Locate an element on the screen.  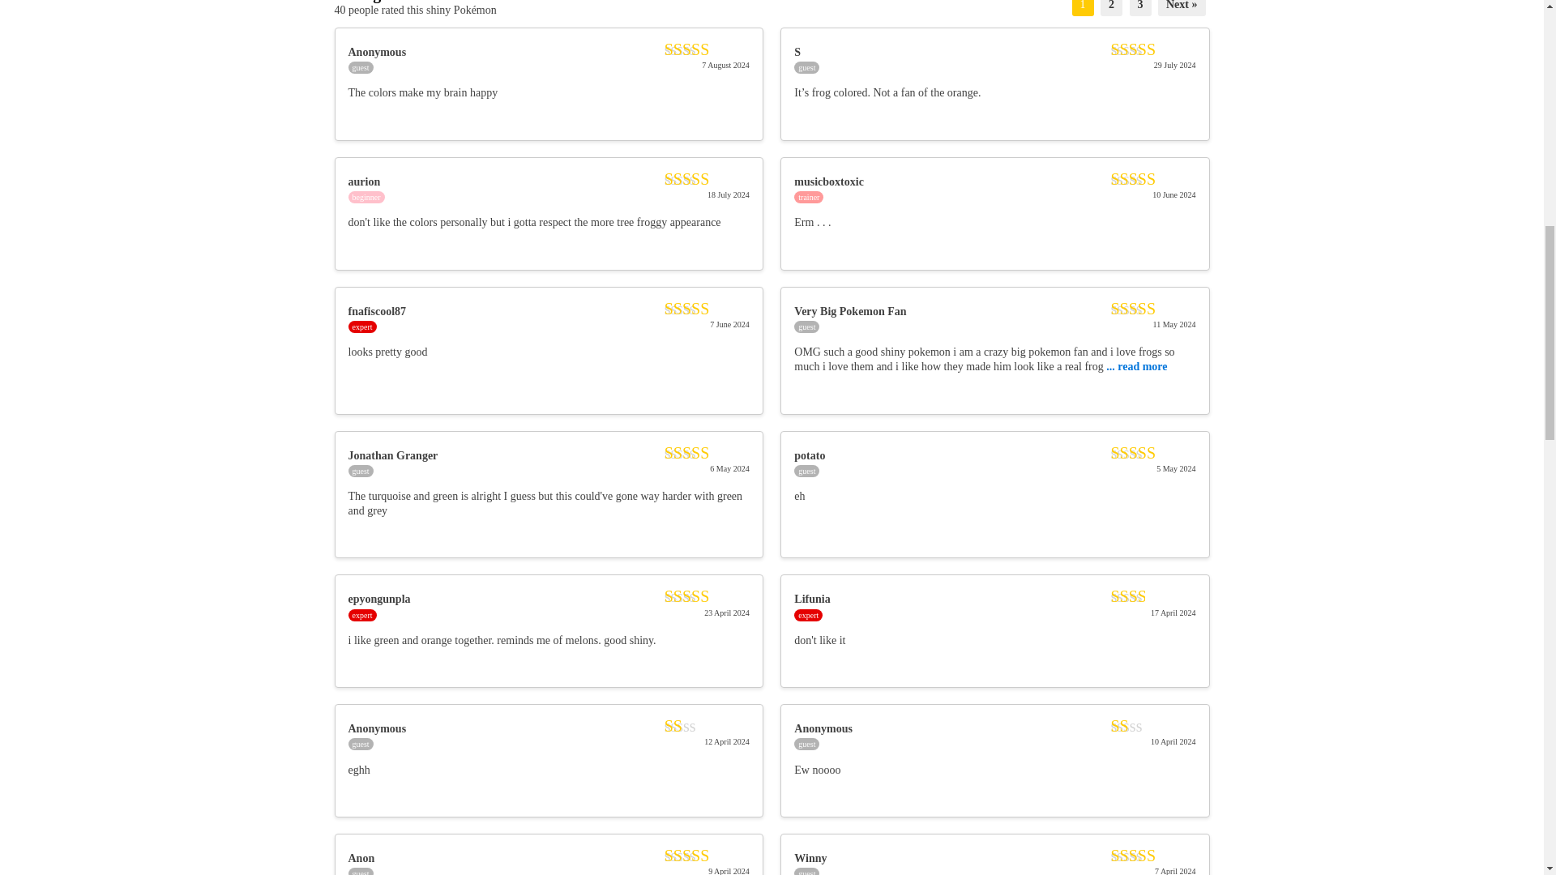
91 ratings is located at coordinates (808, 197).